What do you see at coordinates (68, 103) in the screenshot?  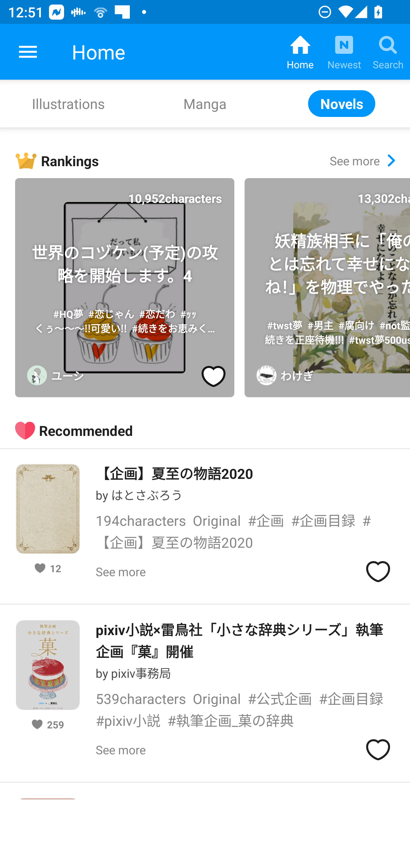 I see `Illustrations` at bounding box center [68, 103].